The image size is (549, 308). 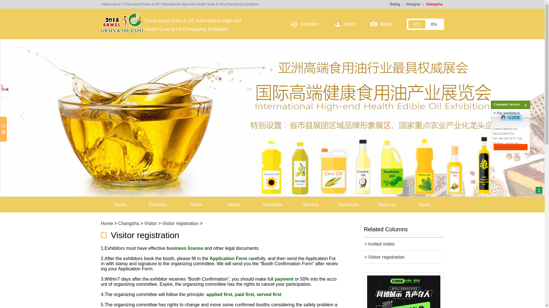 I want to click on Venue, so click(x=234, y=205).